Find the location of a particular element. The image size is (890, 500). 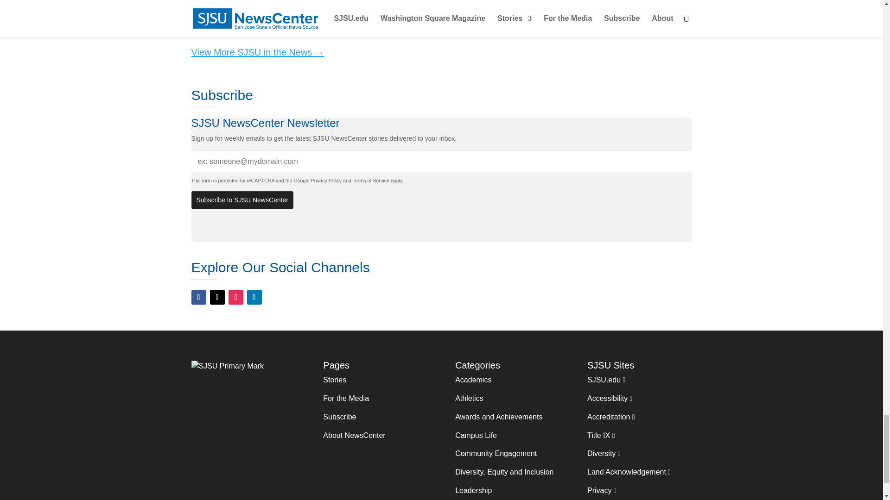

Follow on Facebook is located at coordinates (198, 297).